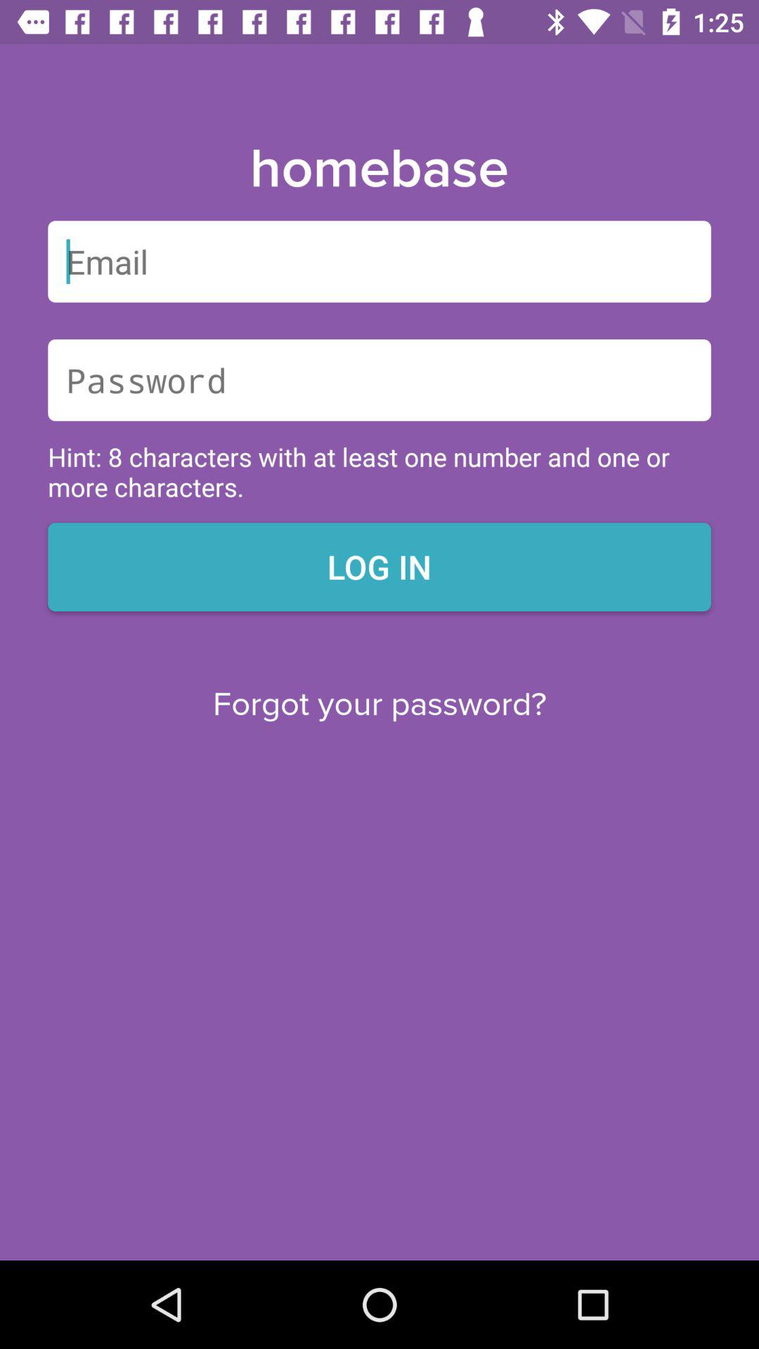  I want to click on tap the forgot your password? icon, so click(379, 704).